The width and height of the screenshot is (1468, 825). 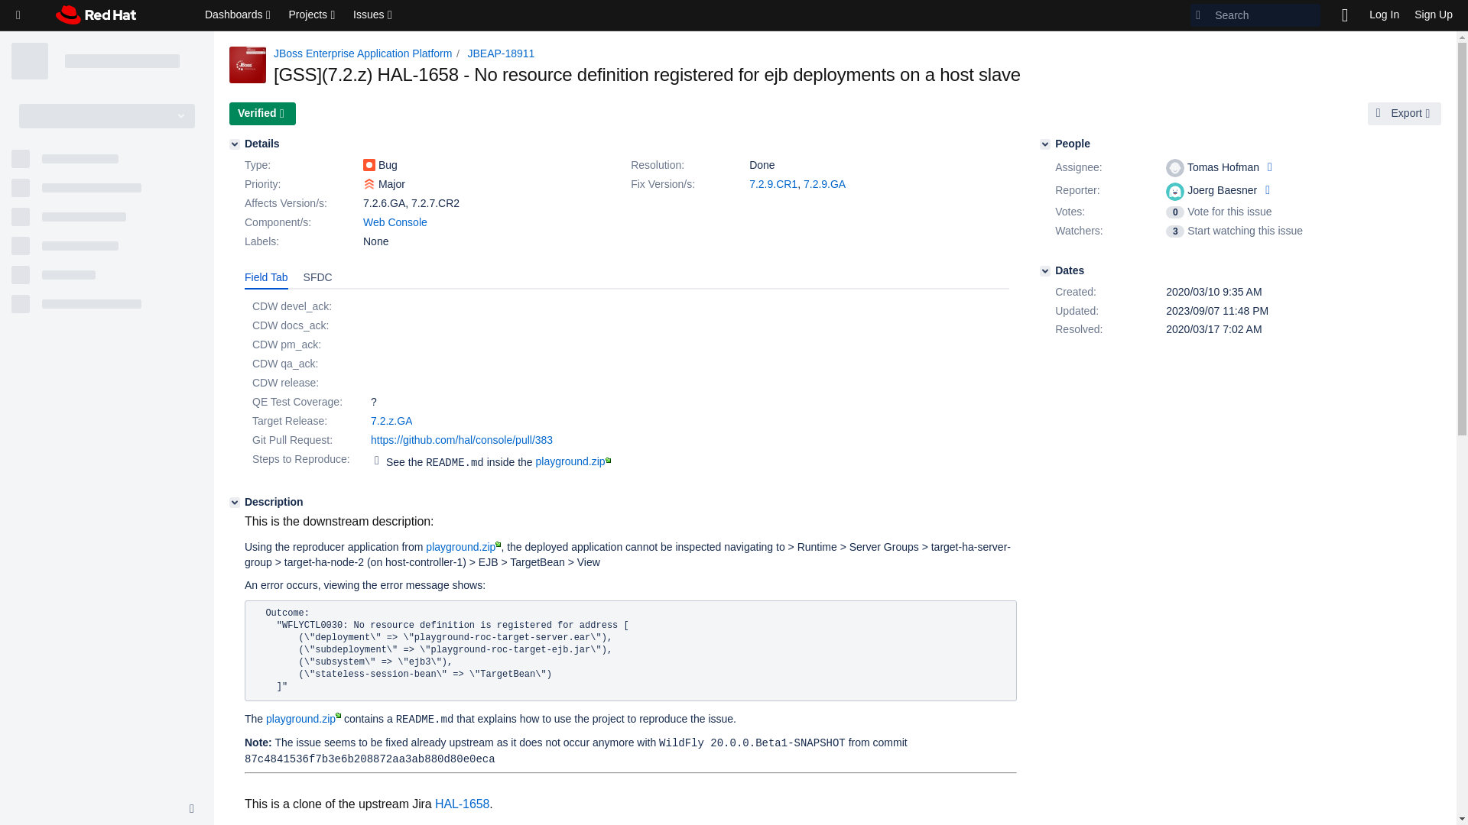 What do you see at coordinates (463, 547) in the screenshot?
I see `playground.zip` at bounding box center [463, 547].